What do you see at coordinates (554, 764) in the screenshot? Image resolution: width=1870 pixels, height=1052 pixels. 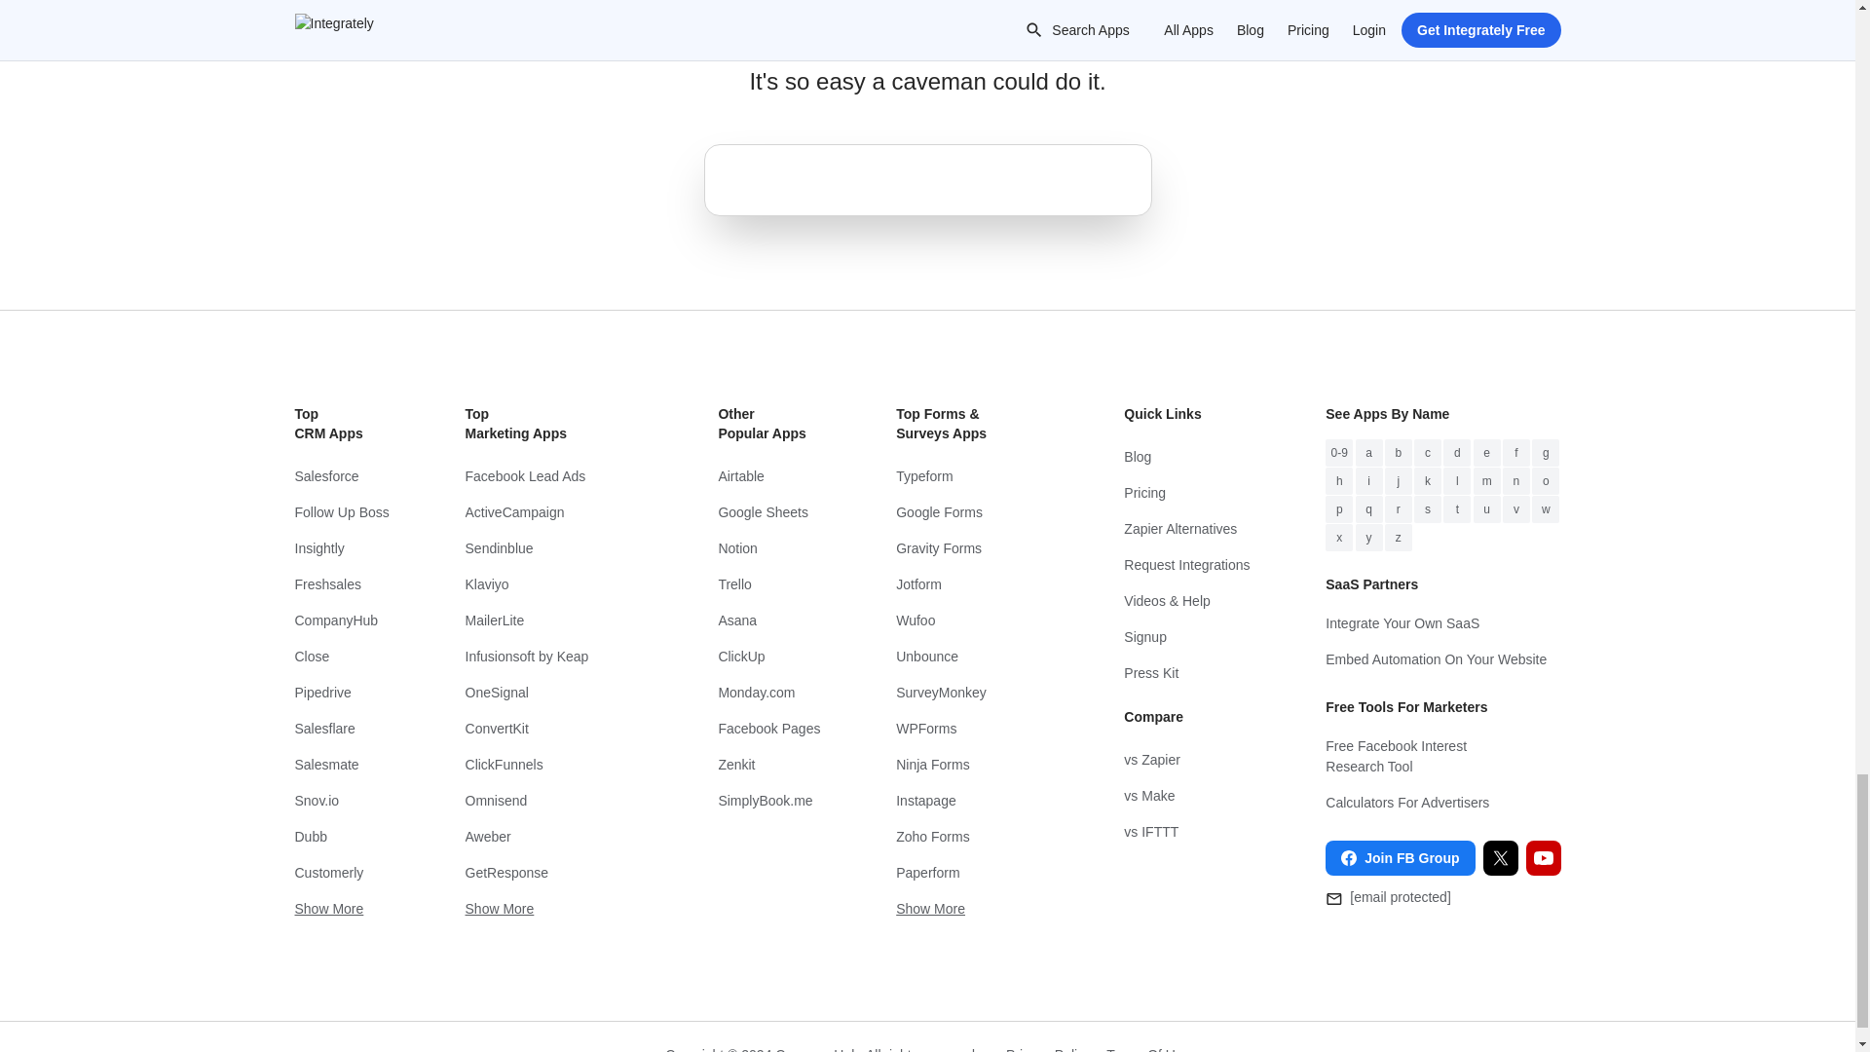 I see `ClickFunnels` at bounding box center [554, 764].